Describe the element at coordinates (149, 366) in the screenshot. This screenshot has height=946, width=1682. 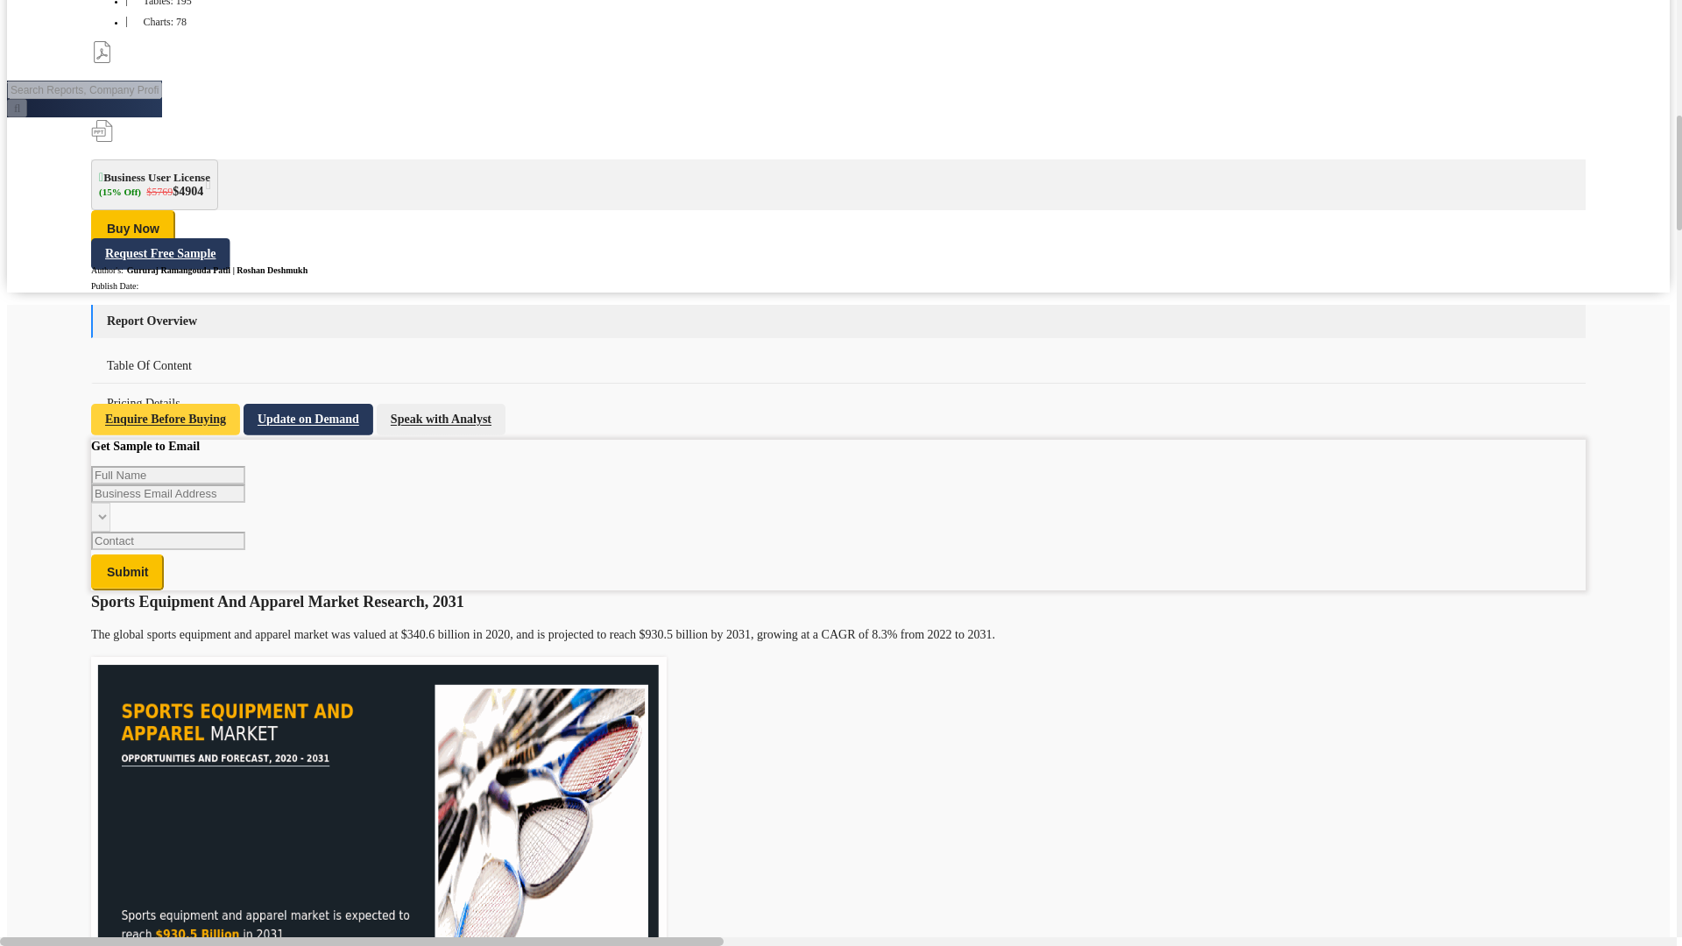
I see `Table Of Content` at that location.